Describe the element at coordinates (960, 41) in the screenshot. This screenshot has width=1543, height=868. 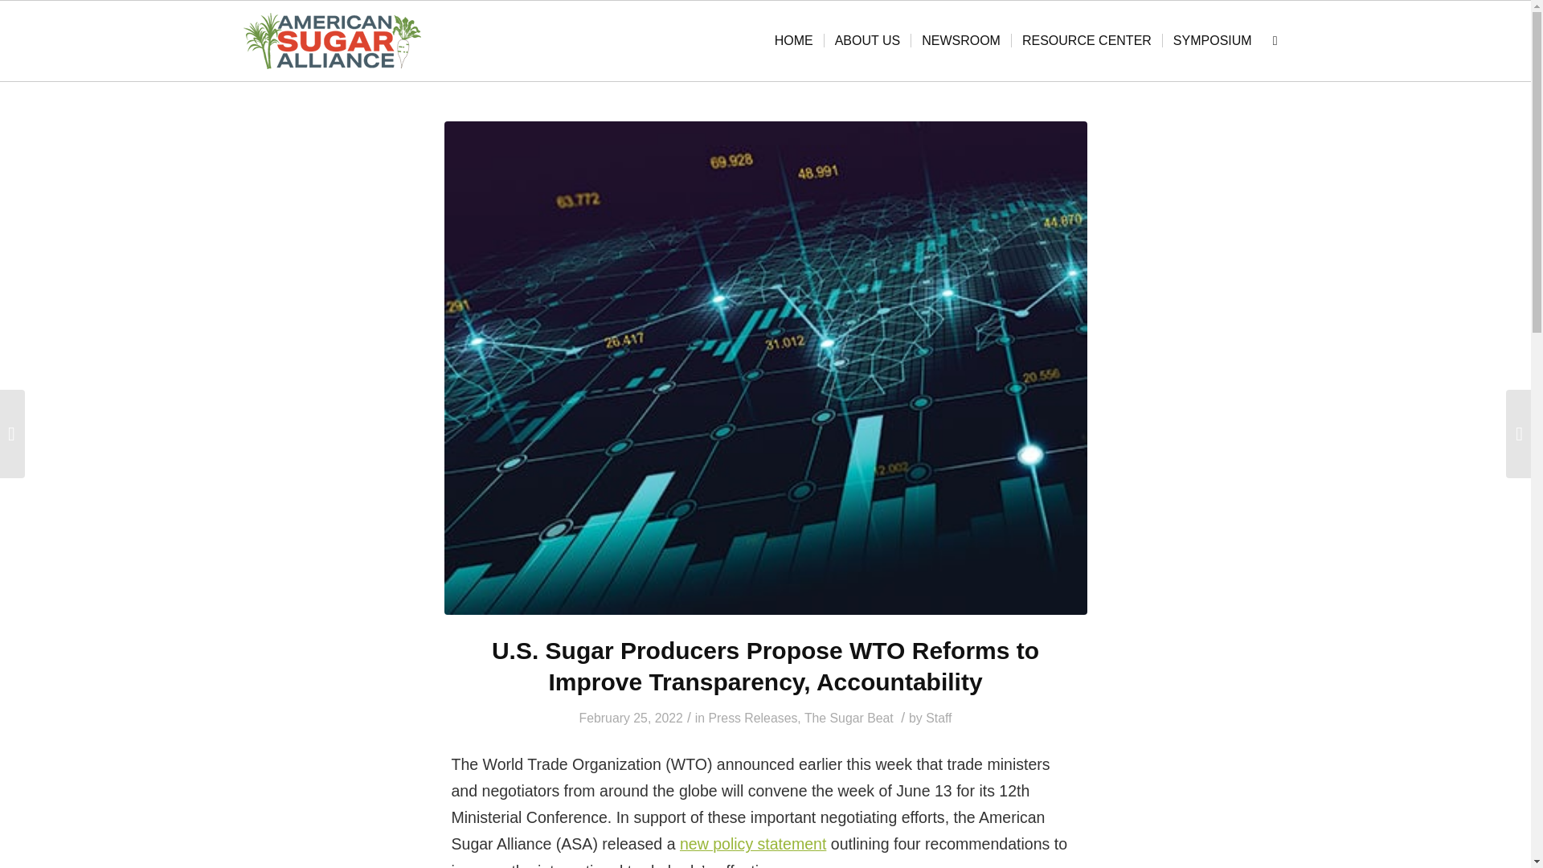
I see `NEWSROOM` at that location.